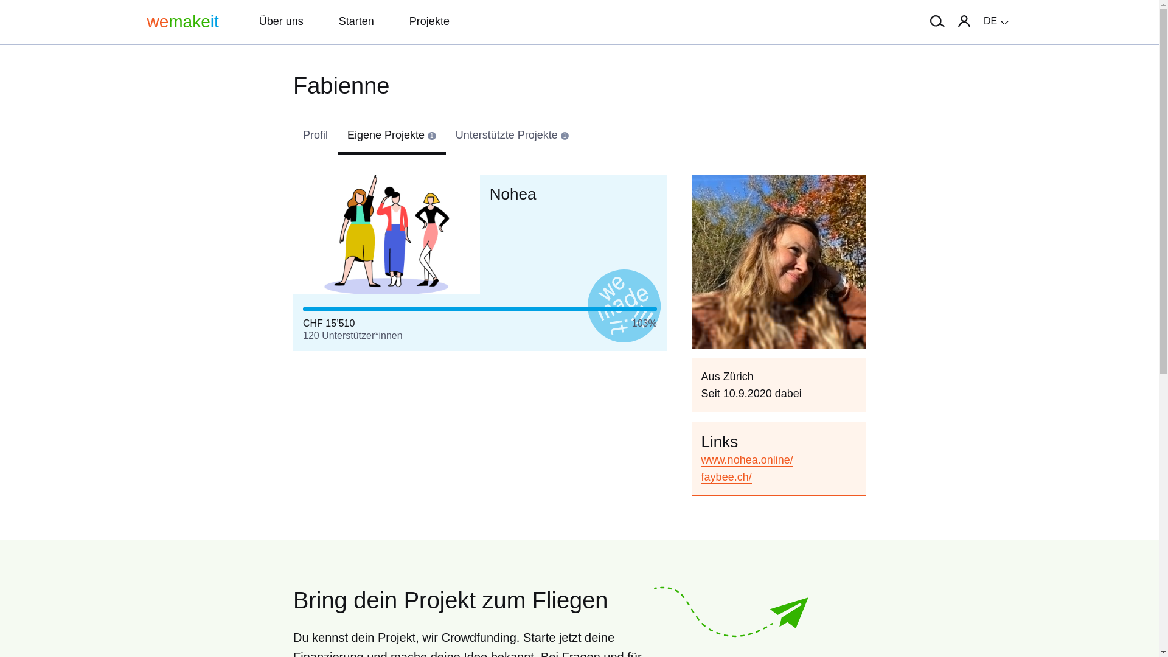 This screenshot has width=1168, height=657. I want to click on wemakeit, so click(182, 21).